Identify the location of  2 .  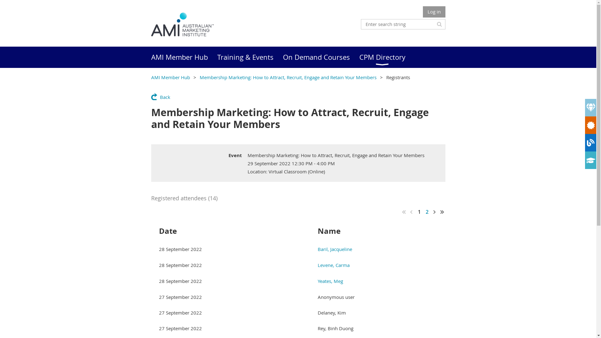
(427, 212).